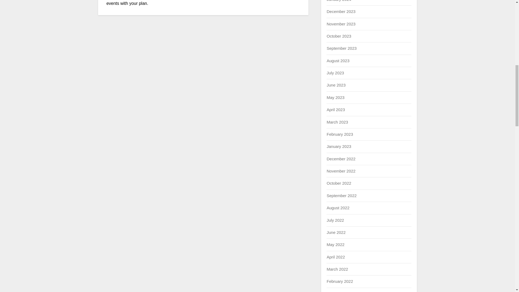  I want to click on October 2023, so click(339, 36).